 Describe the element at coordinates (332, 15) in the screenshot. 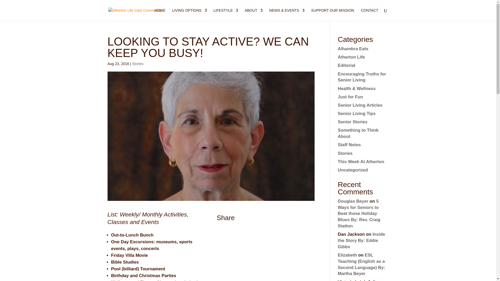

I see `SUPPORT OUR MISSION` at that location.